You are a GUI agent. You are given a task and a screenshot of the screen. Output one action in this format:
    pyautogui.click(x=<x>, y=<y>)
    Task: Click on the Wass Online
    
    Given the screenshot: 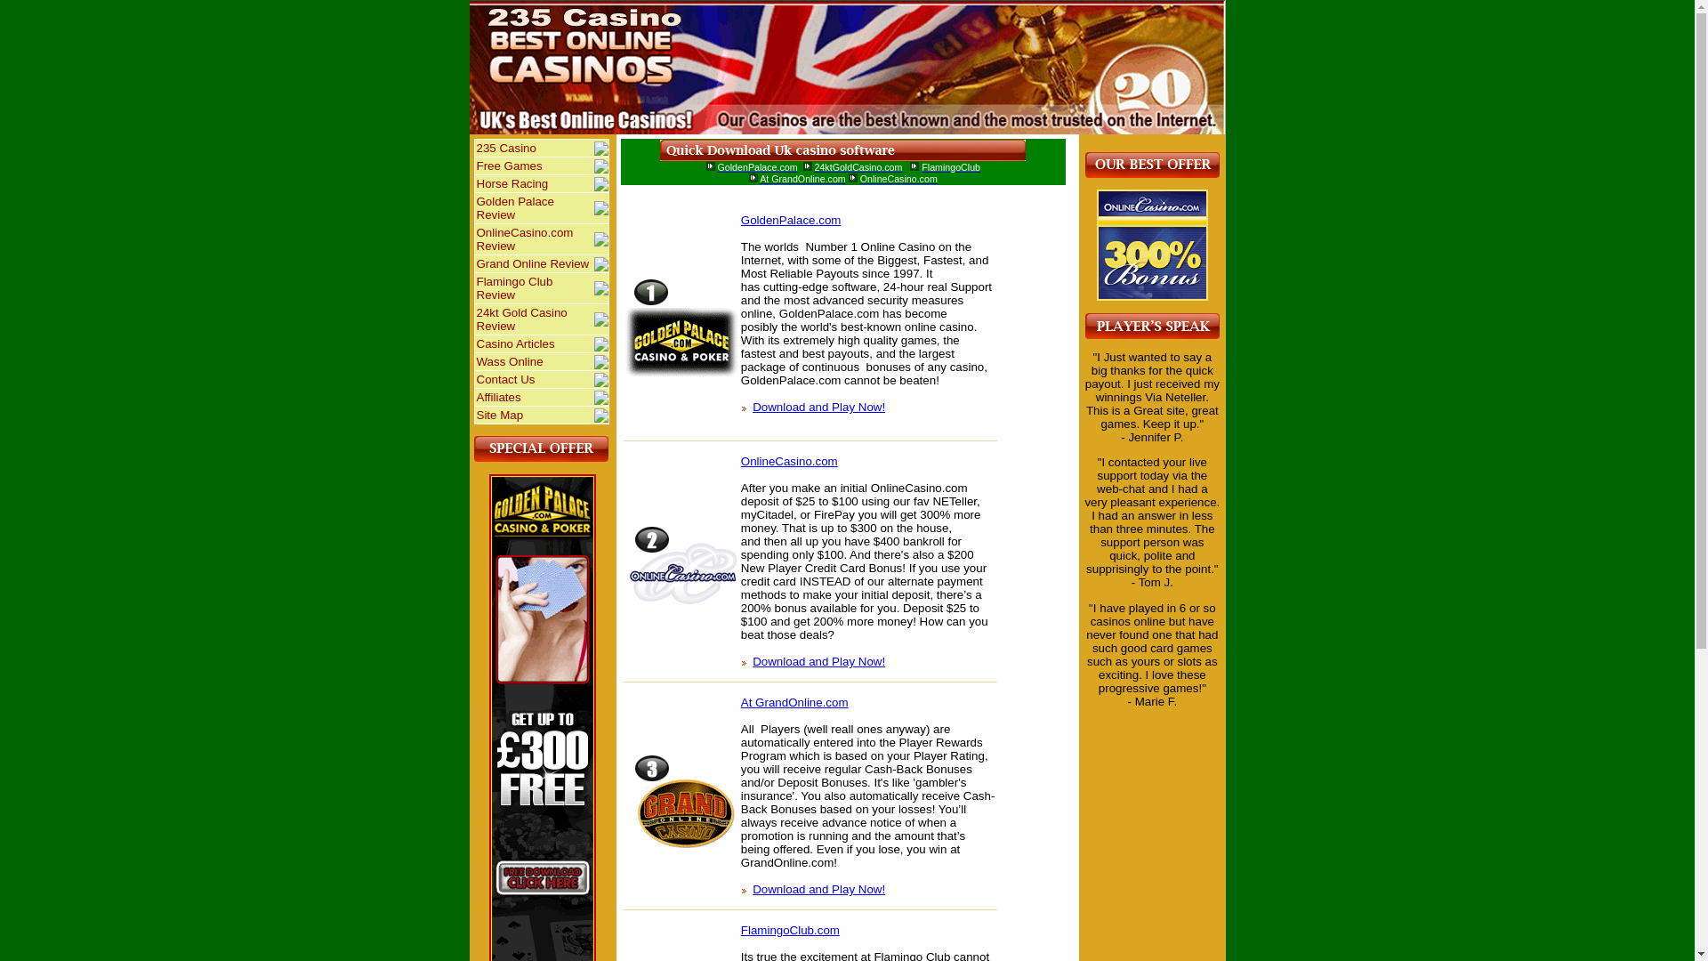 What is the action you would take?
    pyautogui.click(x=535, y=361)
    